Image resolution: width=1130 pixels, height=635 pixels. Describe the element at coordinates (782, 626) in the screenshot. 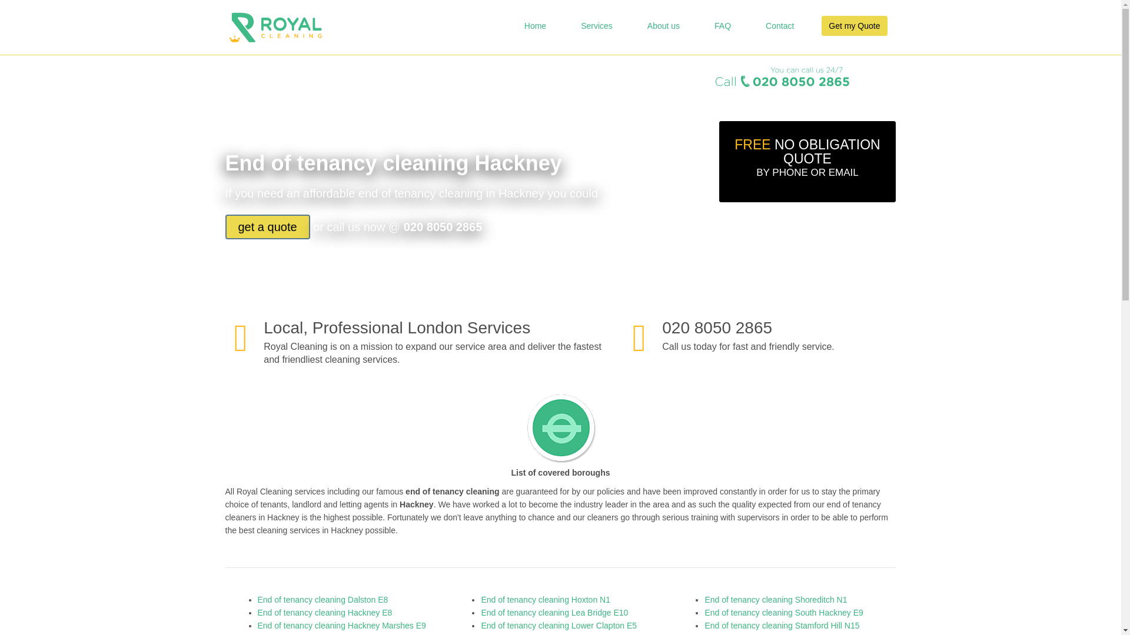

I see `End of tenancy cleaning Stamford Hill N15` at that location.